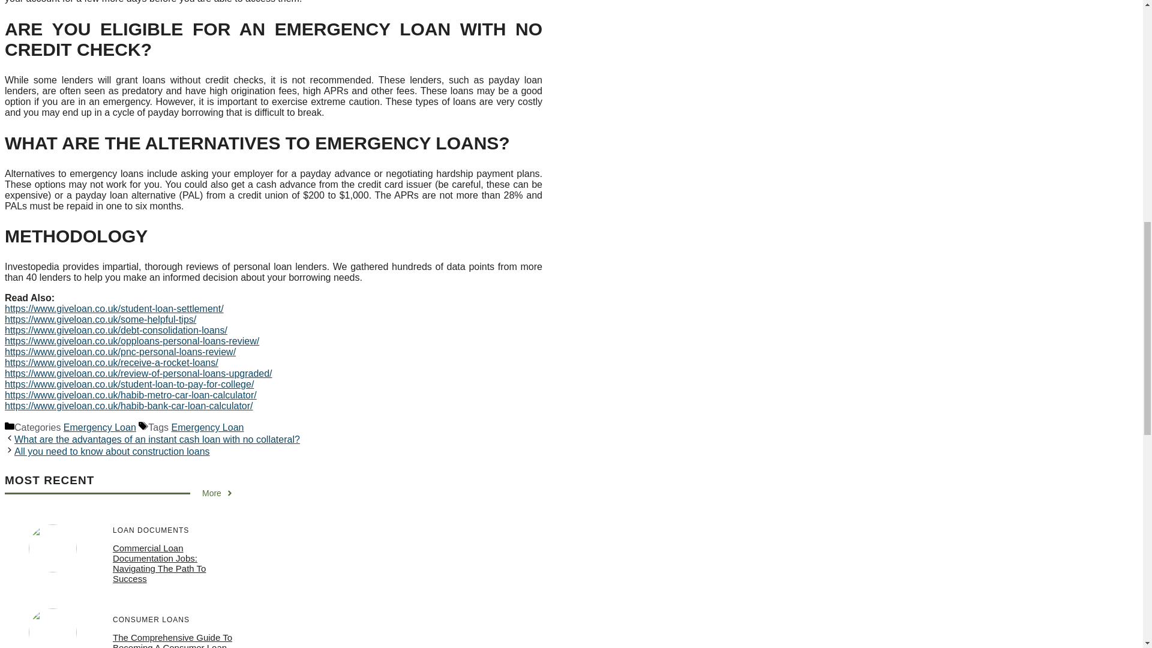 The image size is (1152, 648). Describe the element at coordinates (218, 493) in the screenshot. I see `More` at that location.